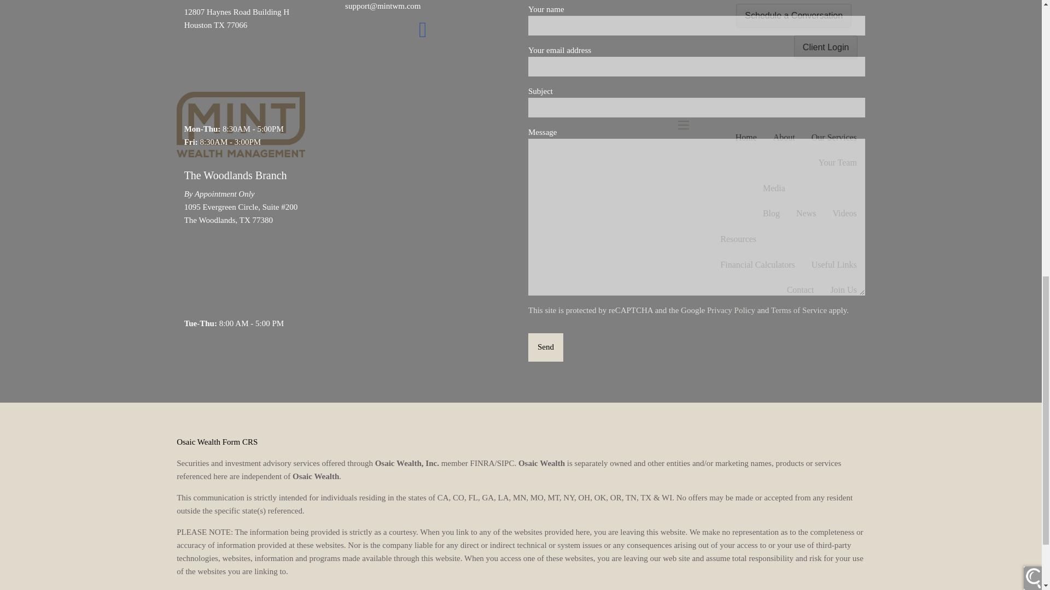 This screenshot has width=1050, height=590. Describe the element at coordinates (545, 347) in the screenshot. I see `Send` at that location.